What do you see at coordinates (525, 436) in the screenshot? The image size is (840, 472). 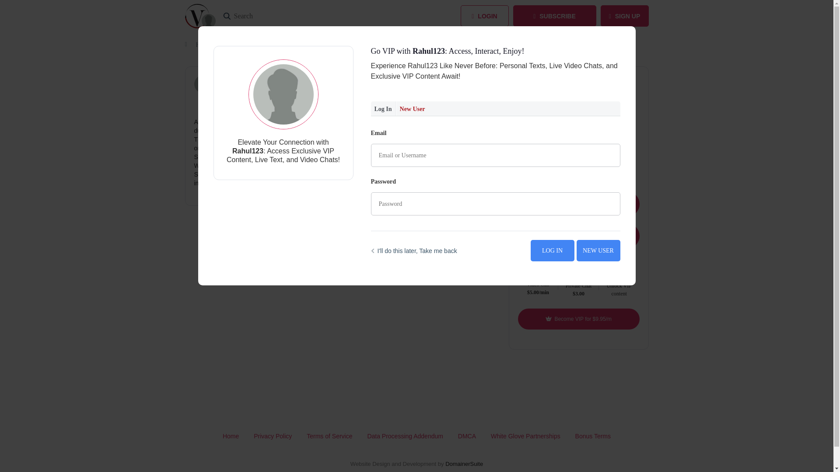 I see `White Glove Partnerships` at bounding box center [525, 436].